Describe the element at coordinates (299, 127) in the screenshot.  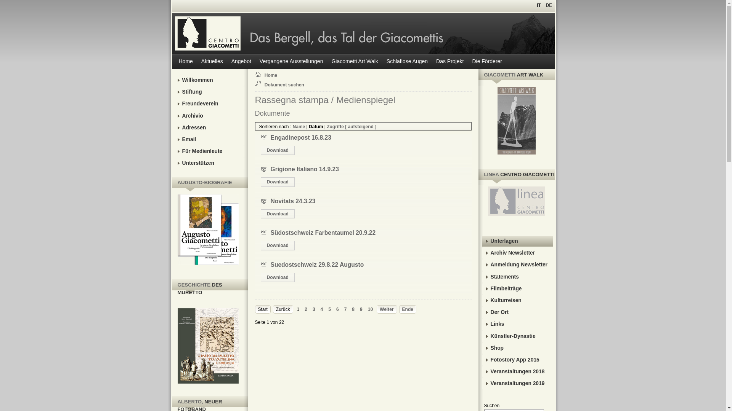
I see `Name` at that location.